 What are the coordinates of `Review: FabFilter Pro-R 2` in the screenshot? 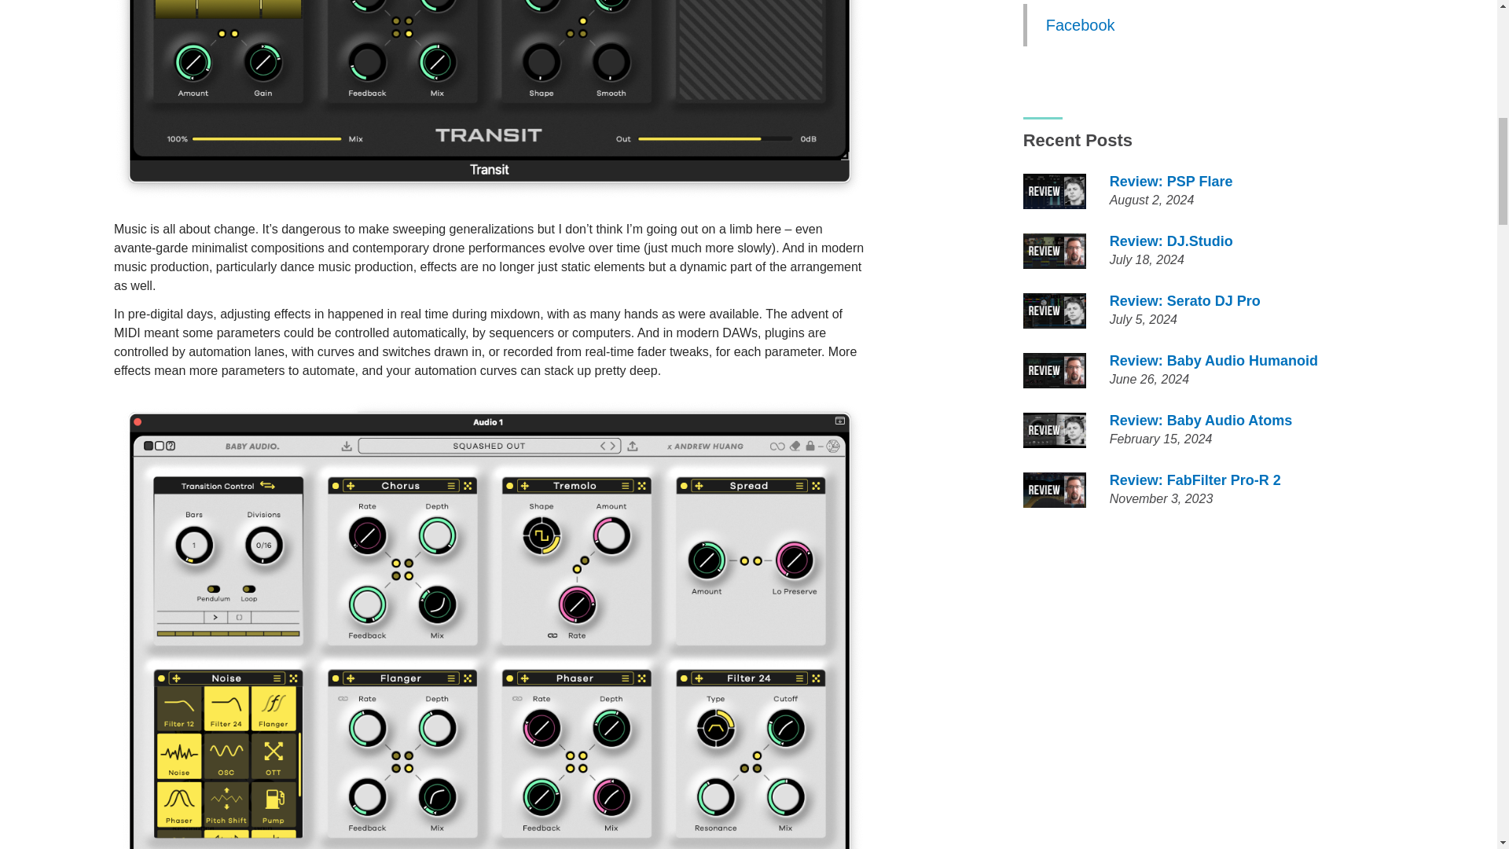 It's located at (1195, 480).